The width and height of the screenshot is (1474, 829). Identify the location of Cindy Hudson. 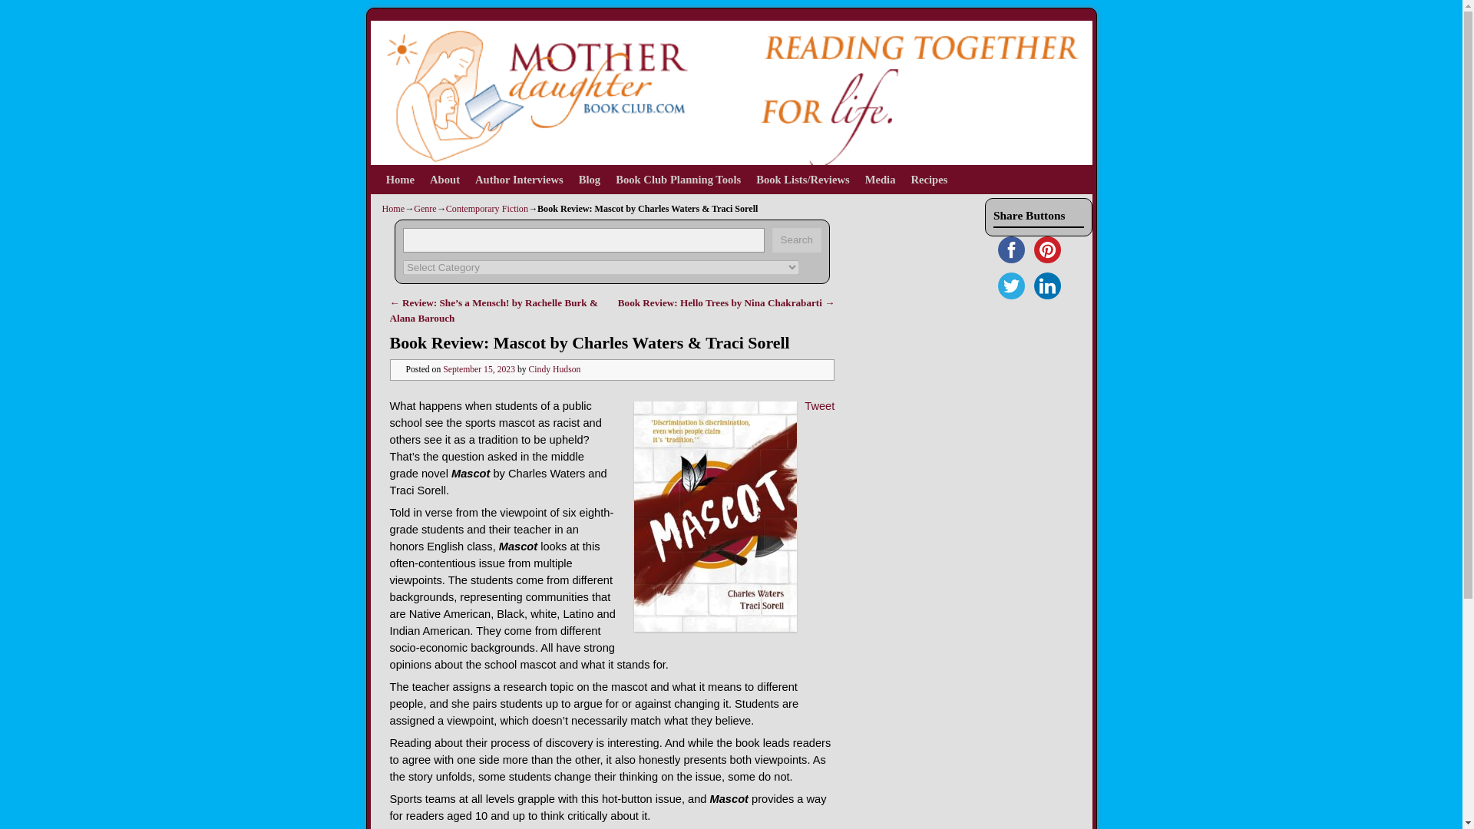
(554, 370).